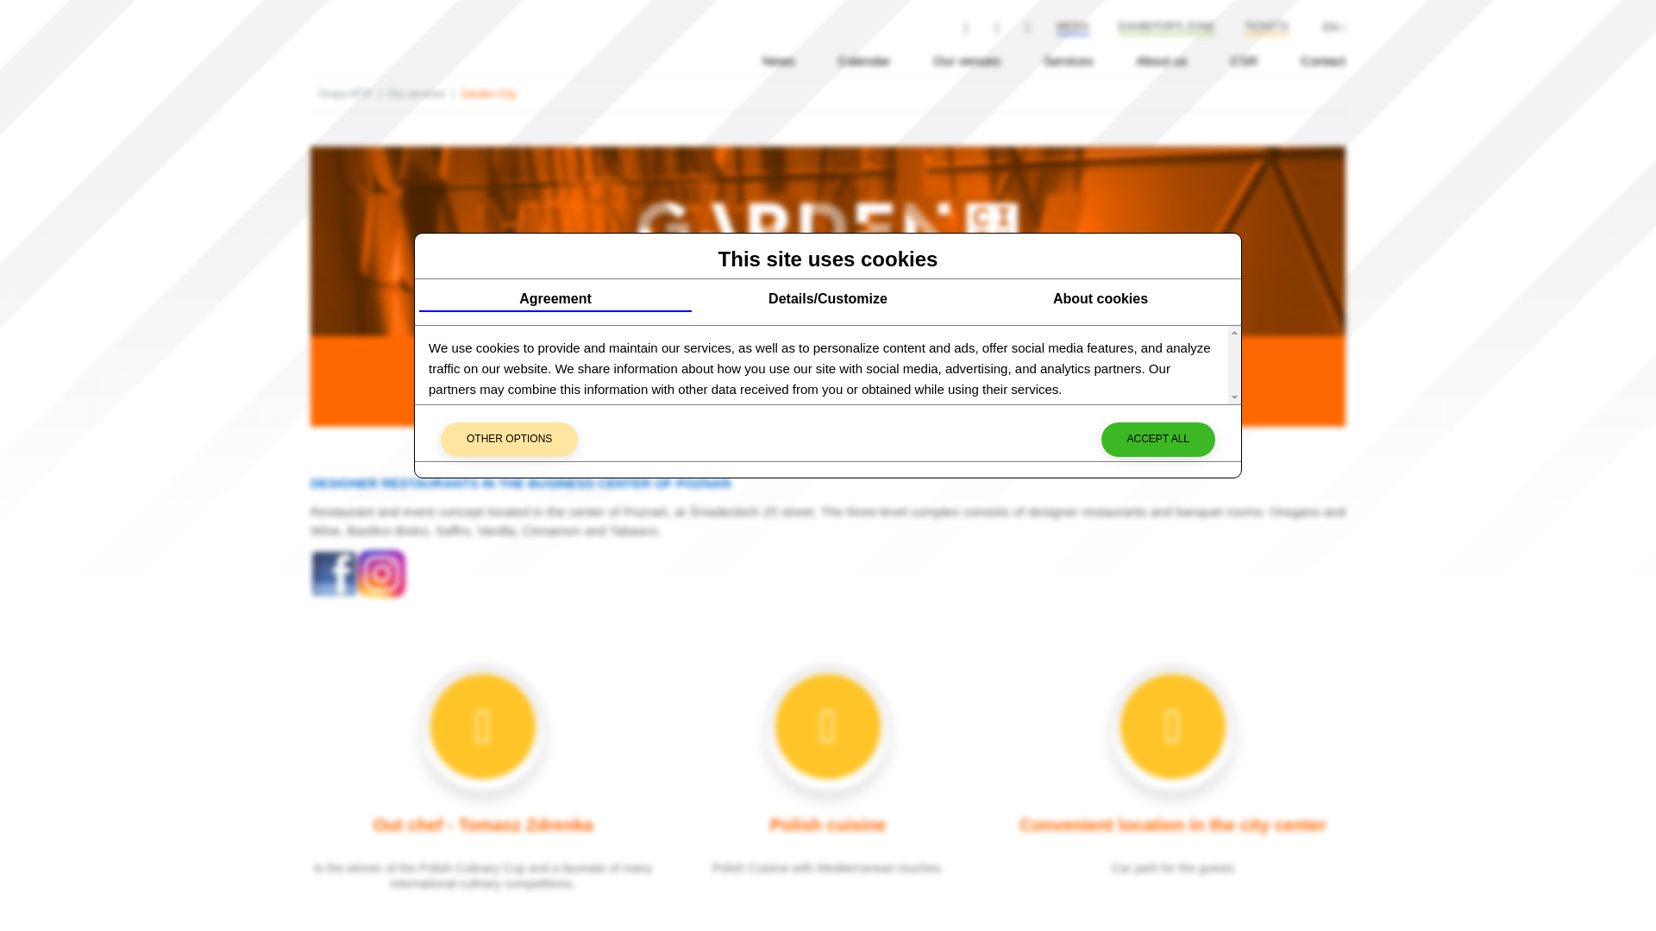 This screenshot has height=931, width=1656. I want to click on EN, so click(1334, 27).